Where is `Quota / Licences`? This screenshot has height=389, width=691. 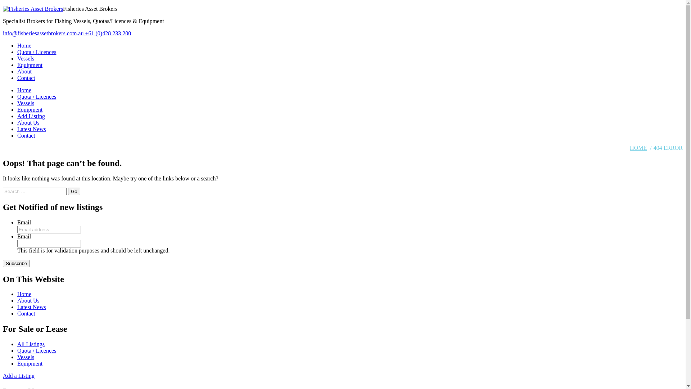
Quota / Licences is located at coordinates (37, 351).